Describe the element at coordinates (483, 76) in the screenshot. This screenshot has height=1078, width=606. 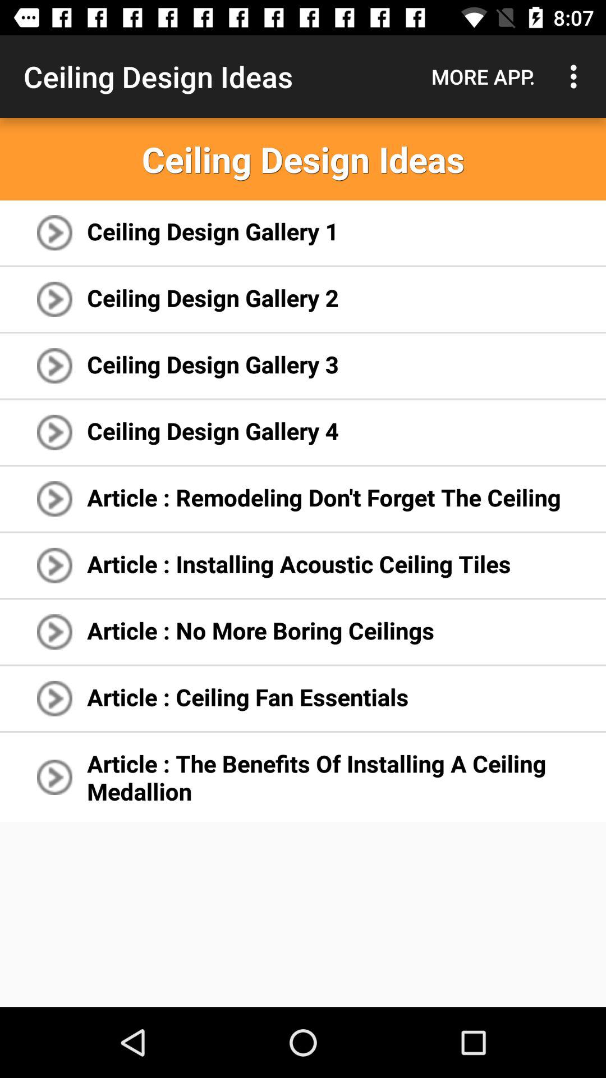
I see `scroll to more app.` at that location.